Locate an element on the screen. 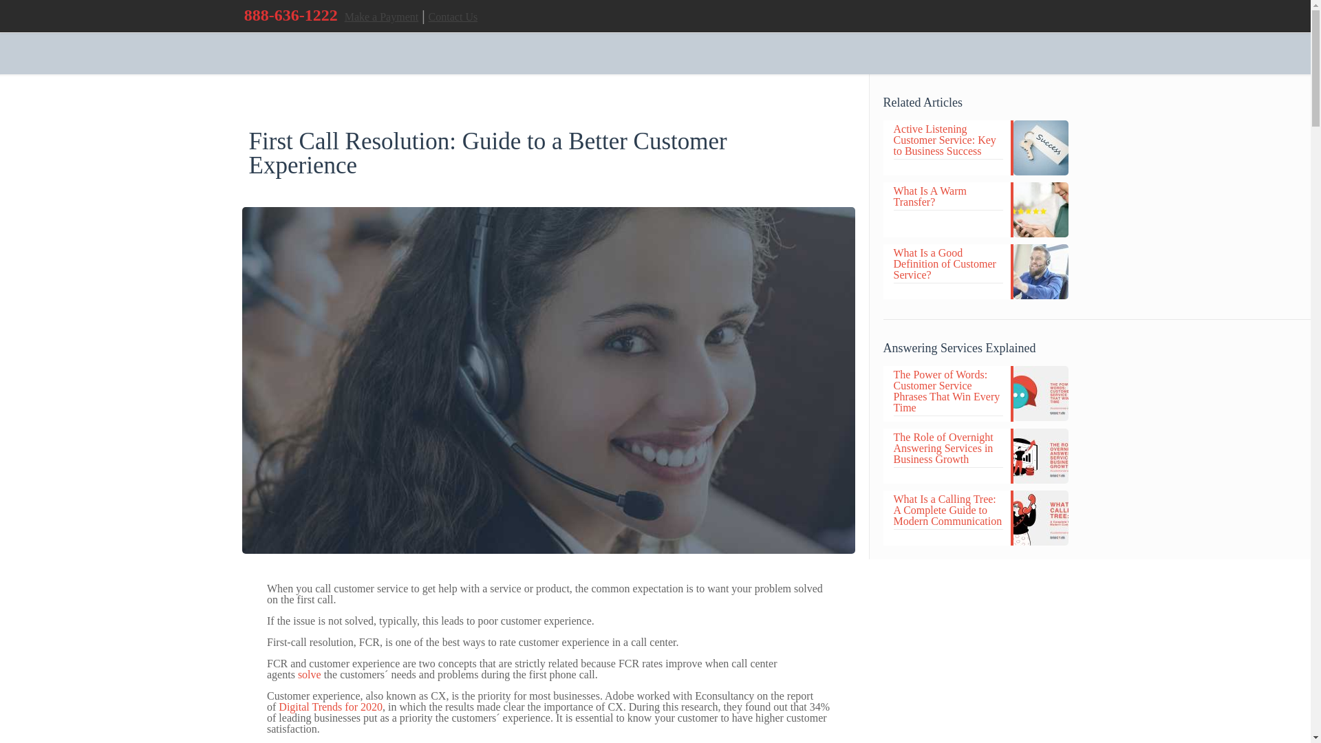 The height and width of the screenshot is (743, 1321). Make a Payment is located at coordinates (381, 17).